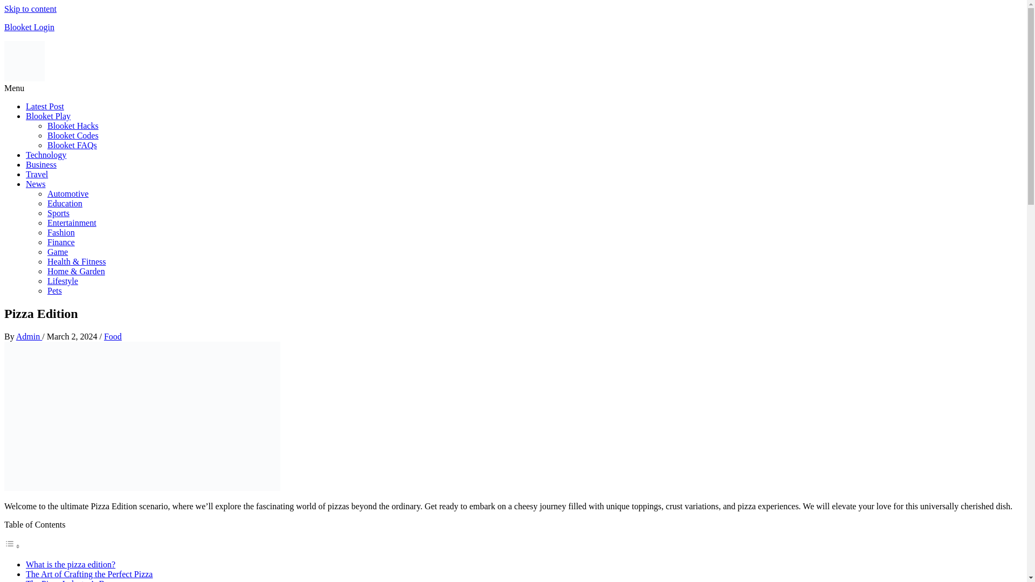 The width and height of the screenshot is (1035, 582). Describe the element at coordinates (72, 223) in the screenshot. I see `Entertainment` at that location.